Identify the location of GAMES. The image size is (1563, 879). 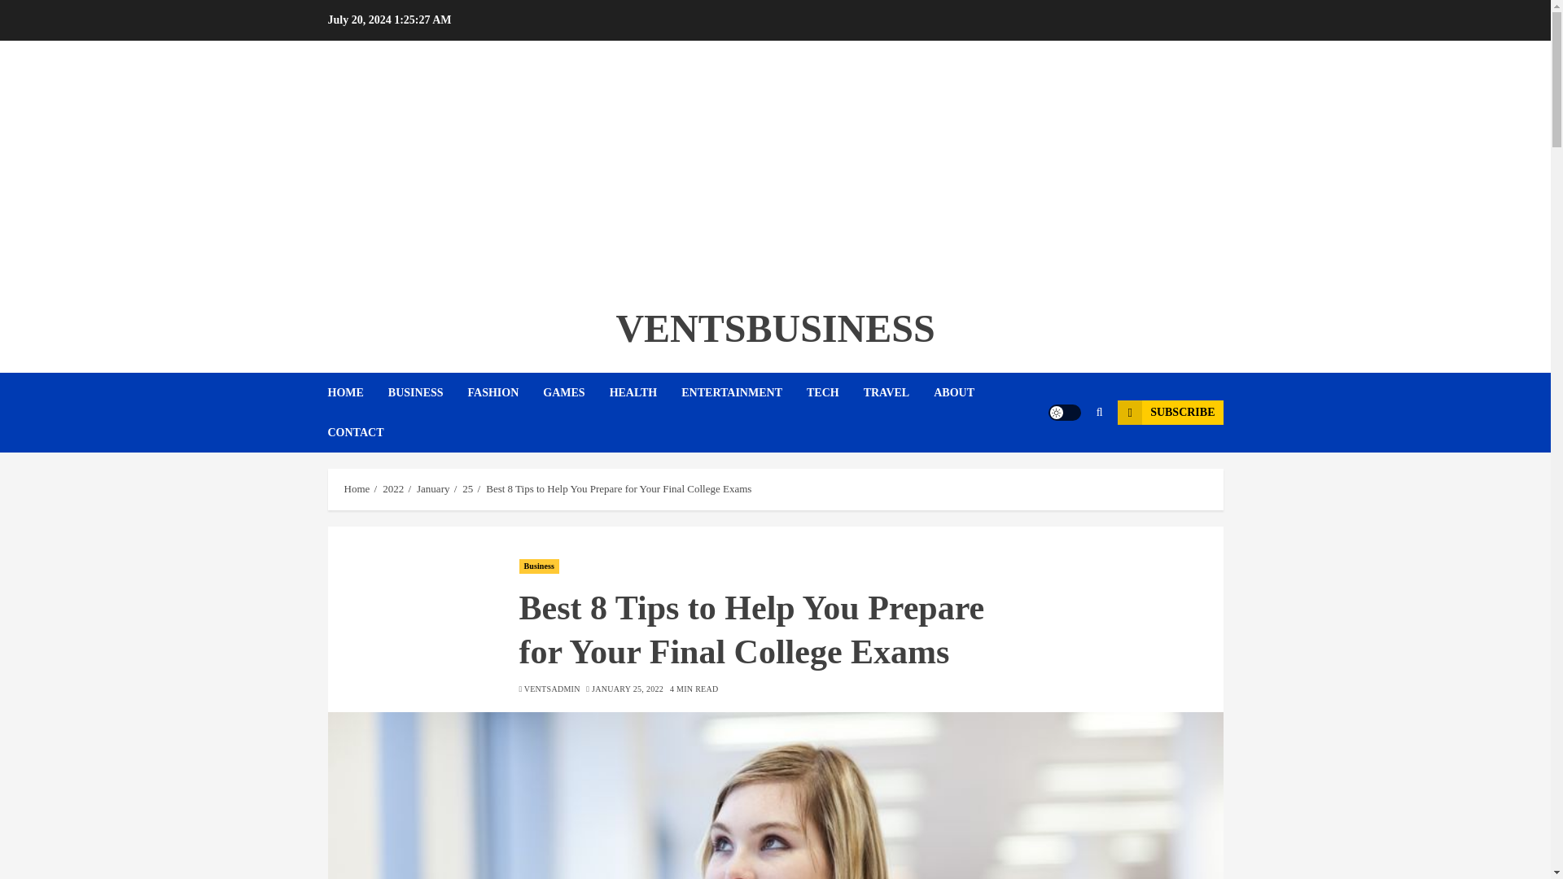
(576, 392).